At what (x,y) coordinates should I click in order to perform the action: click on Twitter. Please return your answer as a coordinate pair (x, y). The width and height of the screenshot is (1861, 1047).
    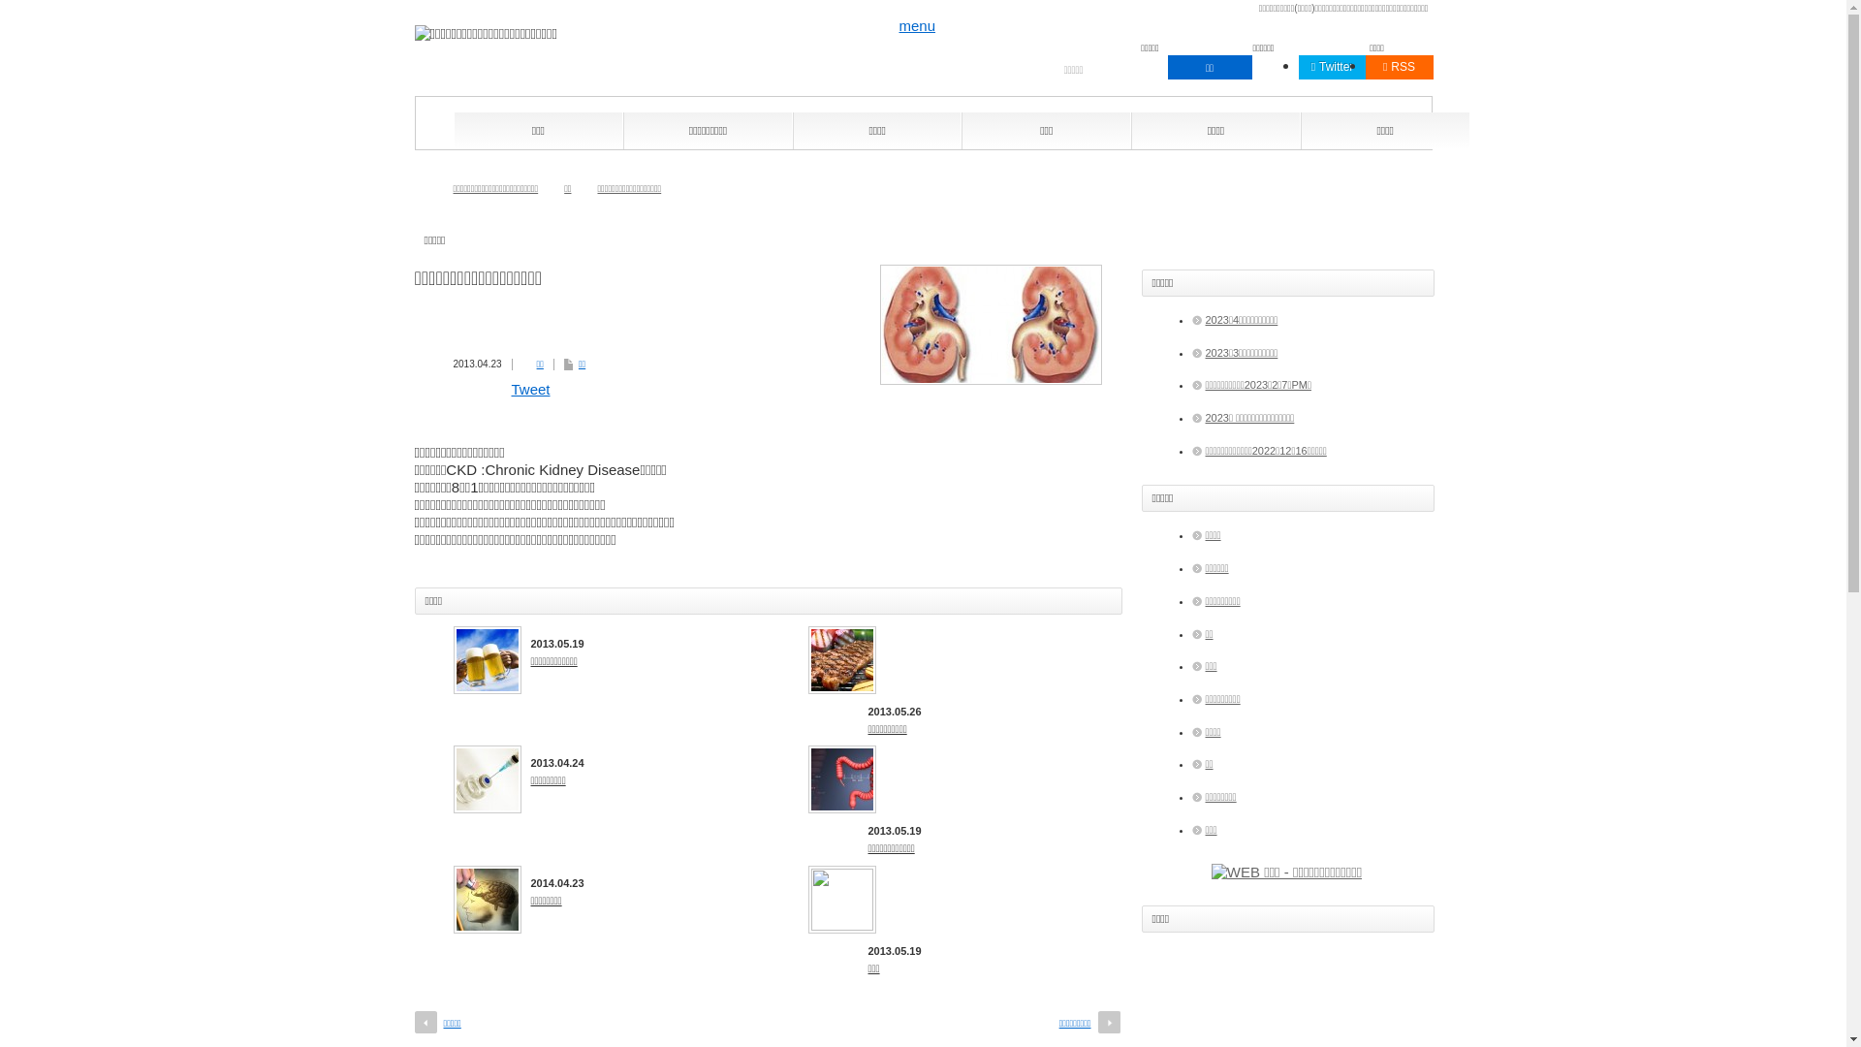
    Looking at the image, I should click on (1333, 68).